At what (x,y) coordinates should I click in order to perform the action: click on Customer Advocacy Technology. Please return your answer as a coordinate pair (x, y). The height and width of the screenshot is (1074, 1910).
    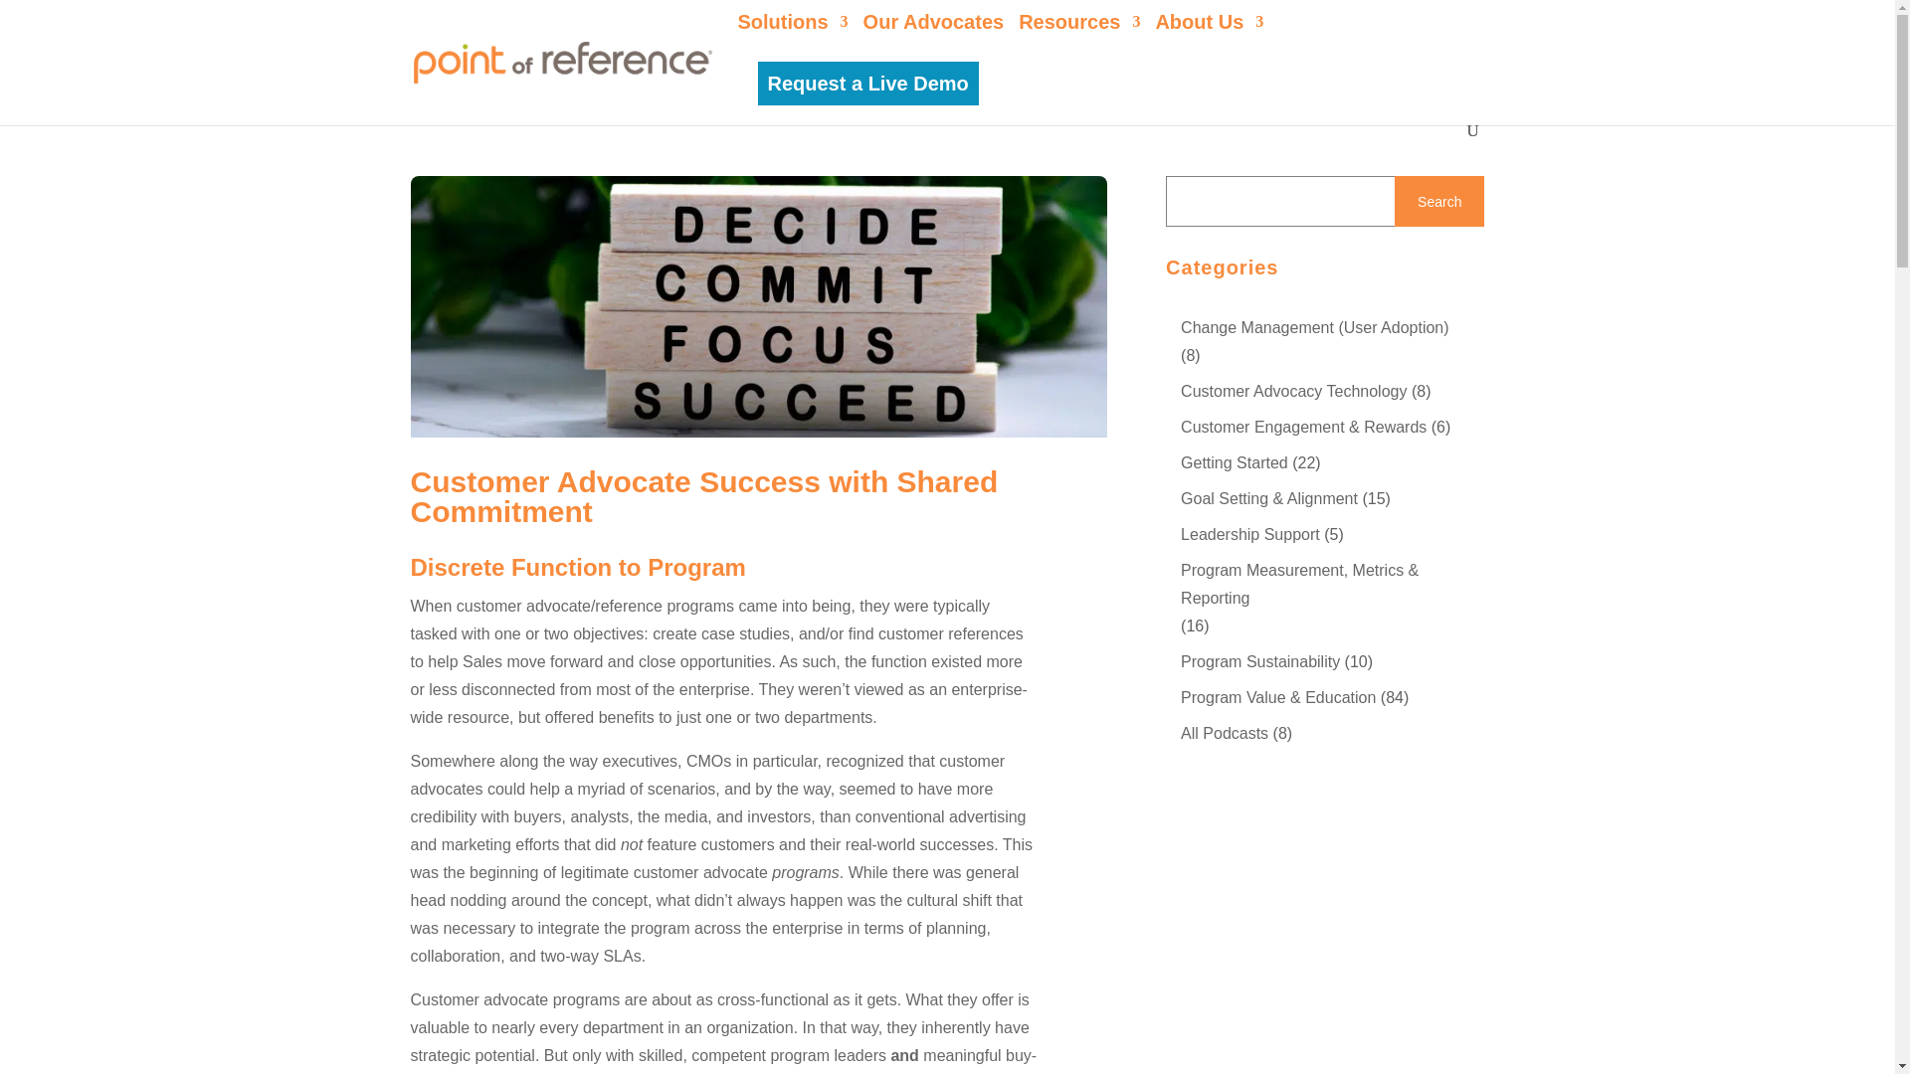
    Looking at the image, I should click on (1293, 392).